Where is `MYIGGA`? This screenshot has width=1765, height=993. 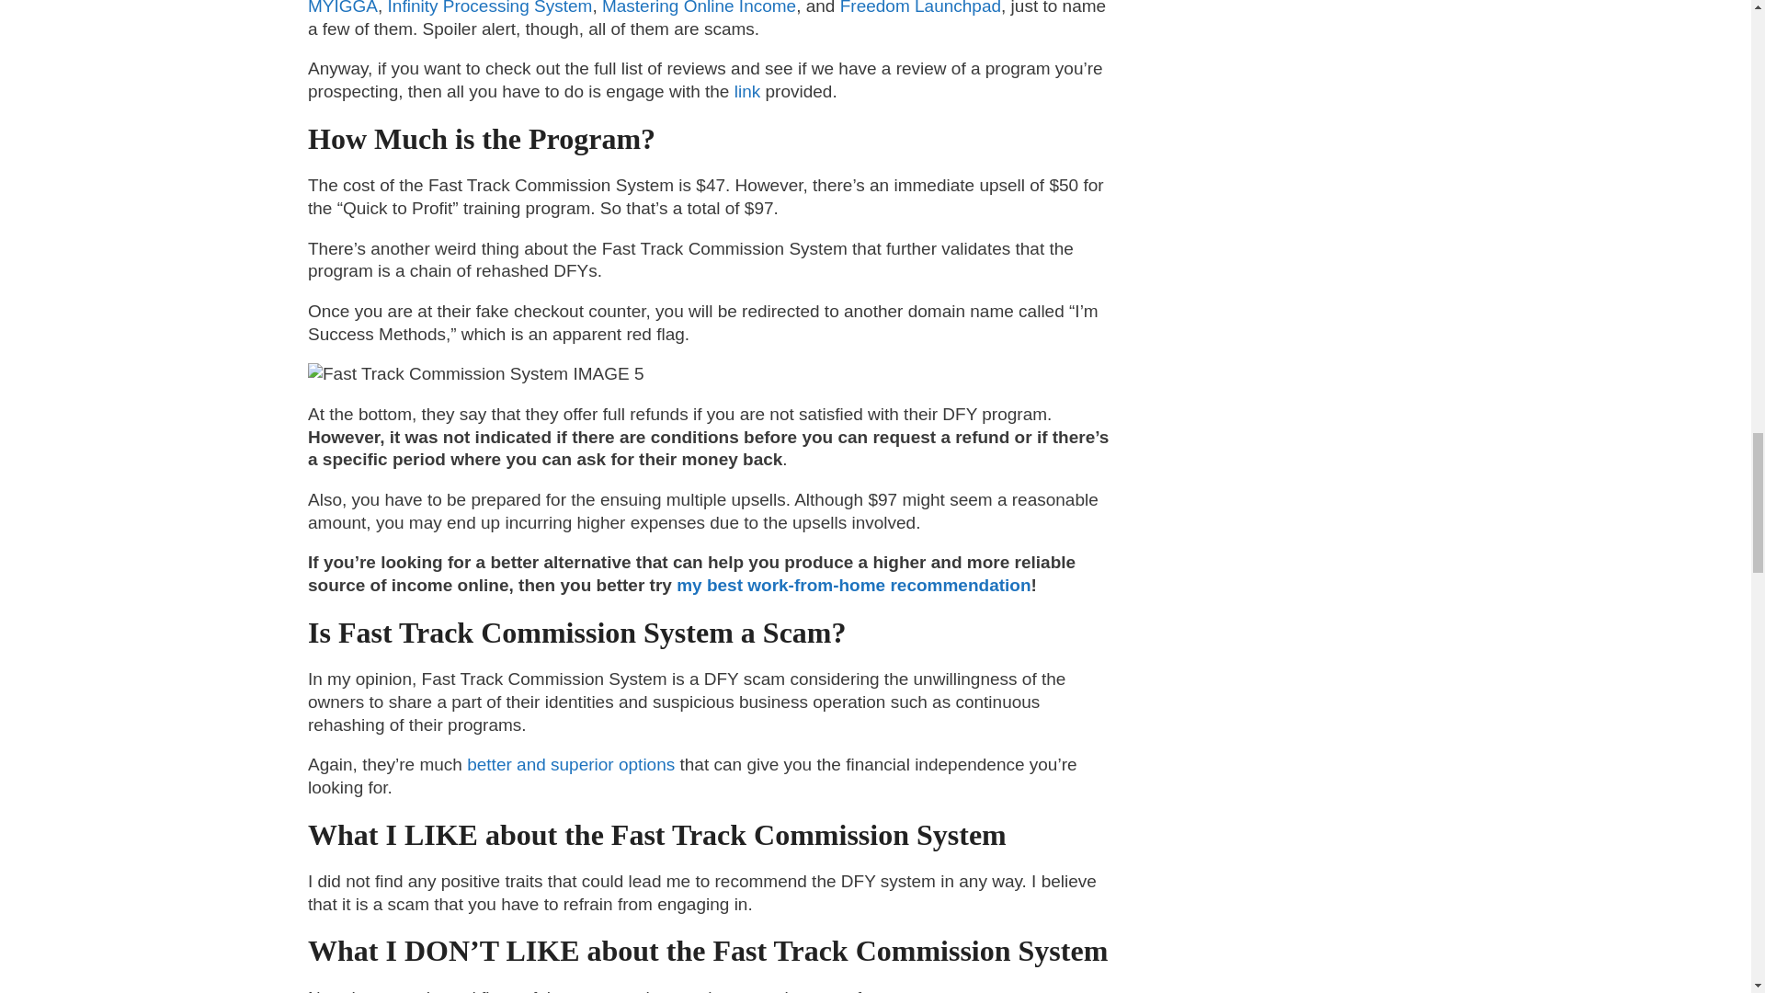
MYIGGA is located at coordinates (342, 7).